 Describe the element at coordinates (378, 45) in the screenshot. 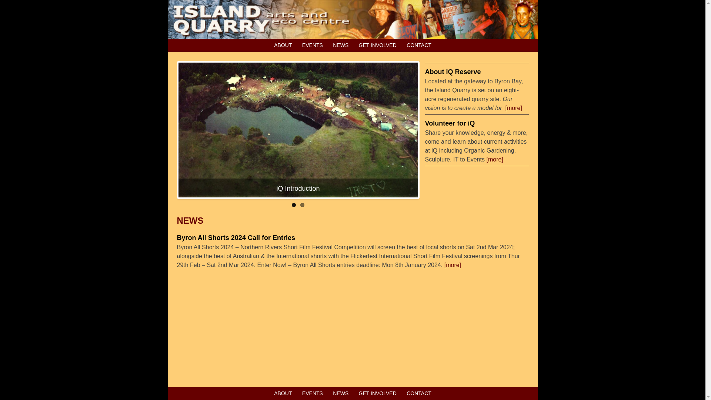

I see `GET INVOLVED` at that location.